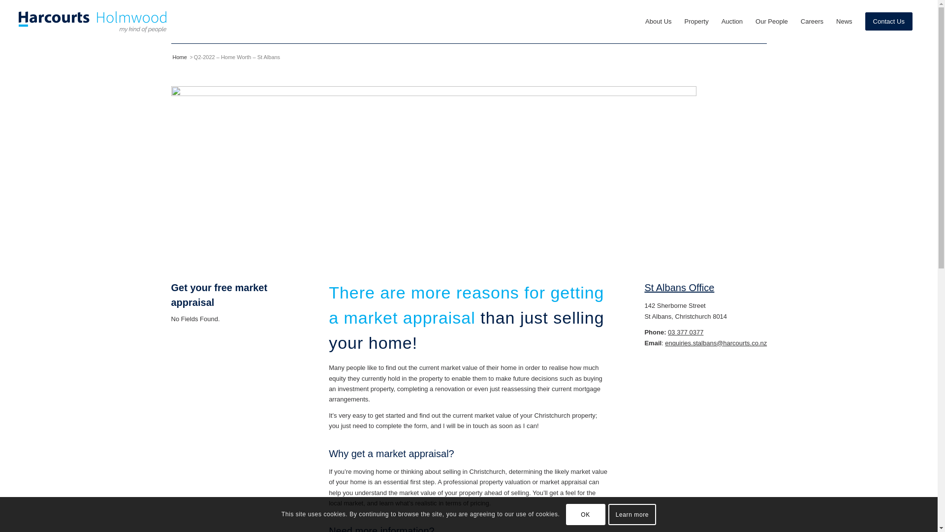 This screenshot has height=532, width=945. Describe the element at coordinates (179, 57) in the screenshot. I see `Home` at that location.